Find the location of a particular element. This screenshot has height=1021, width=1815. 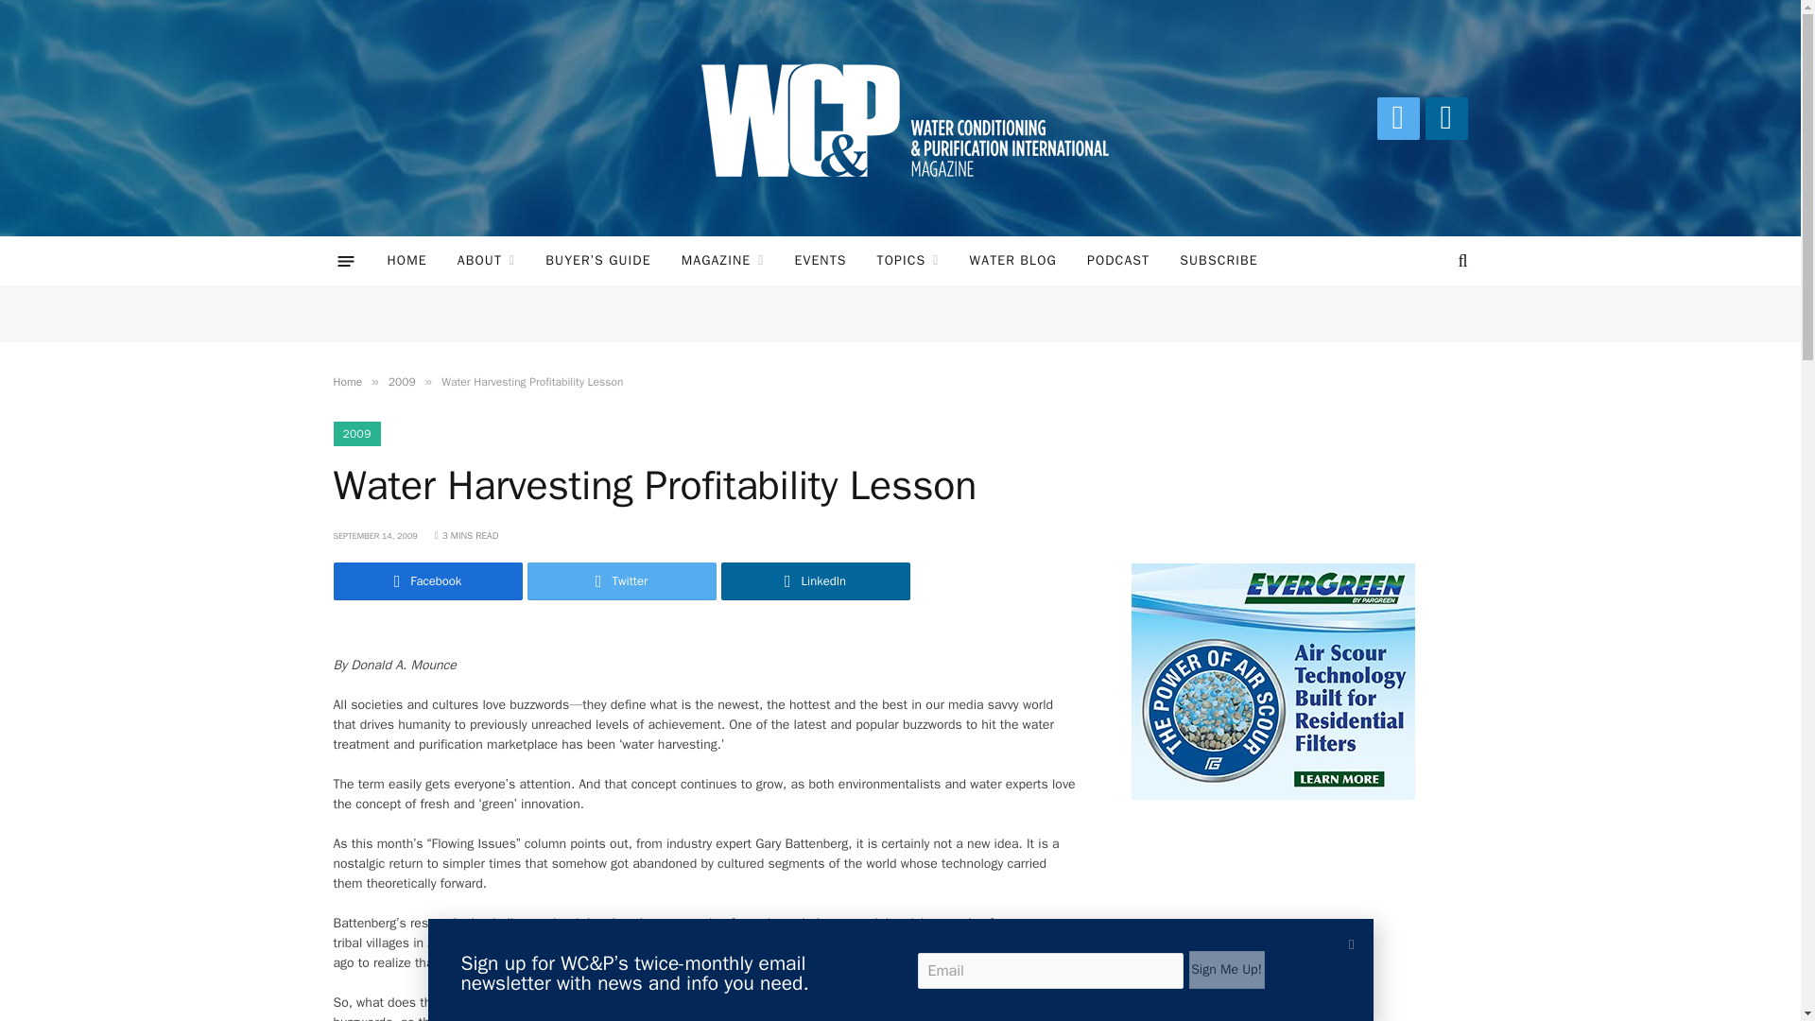

Share on Twitter is located at coordinates (622, 581).